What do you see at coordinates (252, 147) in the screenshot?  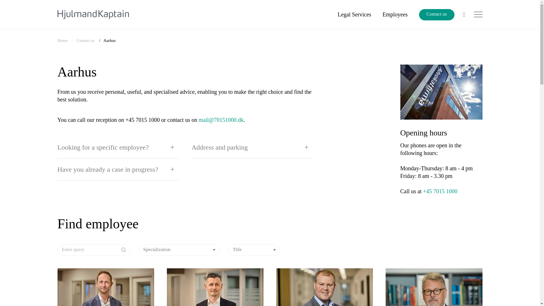 I see `Address and parking` at bounding box center [252, 147].